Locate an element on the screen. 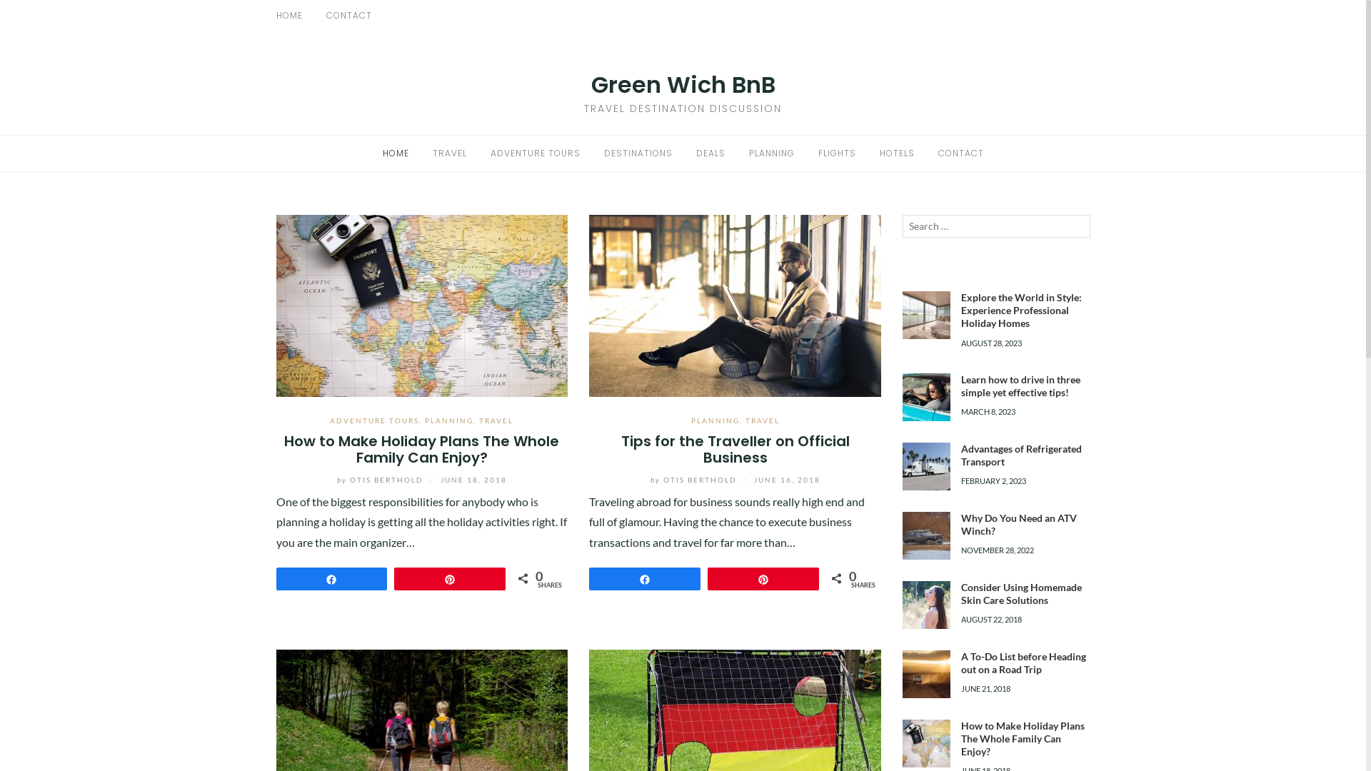  Learn how to drive in three simple yet effective tips! is located at coordinates (927, 397).